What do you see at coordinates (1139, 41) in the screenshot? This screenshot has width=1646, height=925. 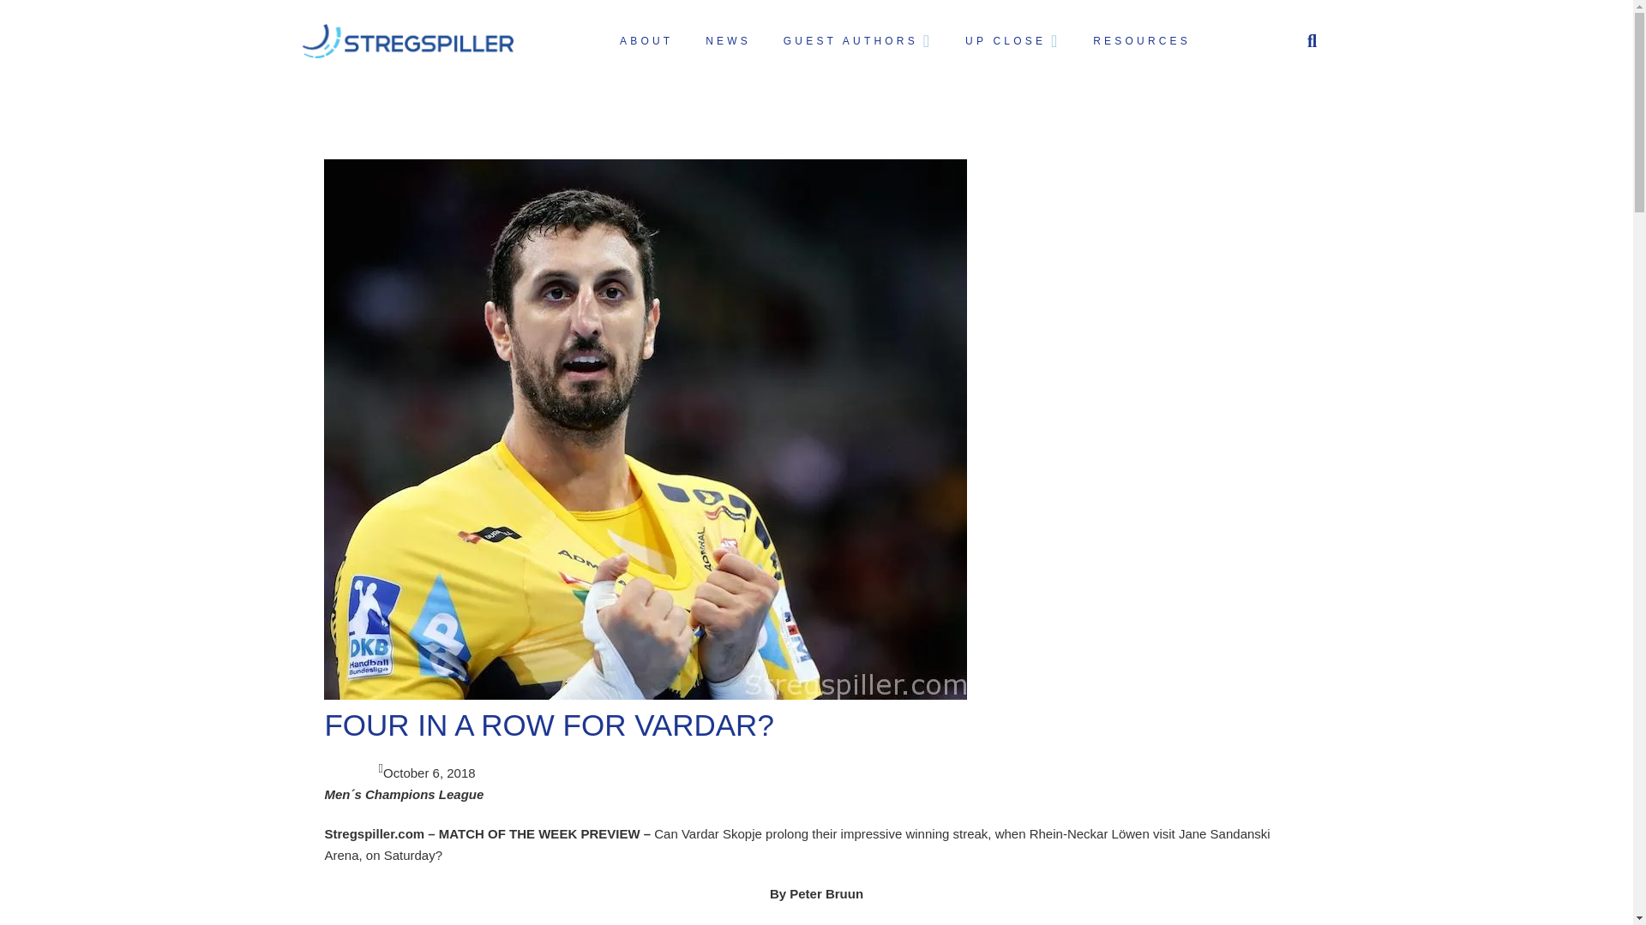 I see `RESOURCES` at bounding box center [1139, 41].